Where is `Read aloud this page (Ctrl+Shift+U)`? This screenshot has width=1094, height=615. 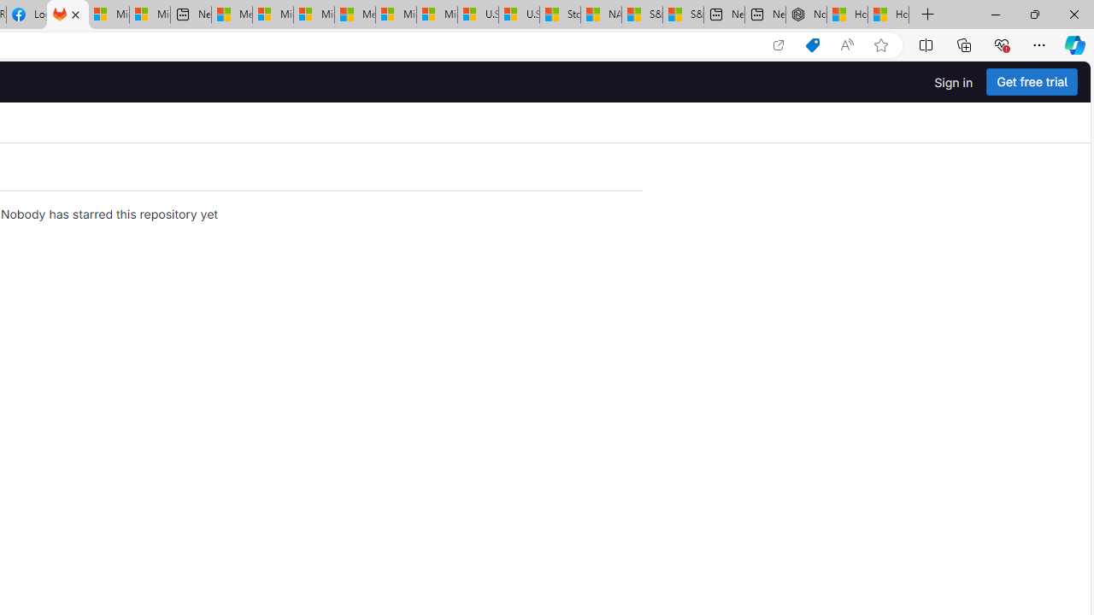 Read aloud this page (Ctrl+Shift+U) is located at coordinates (847, 45).